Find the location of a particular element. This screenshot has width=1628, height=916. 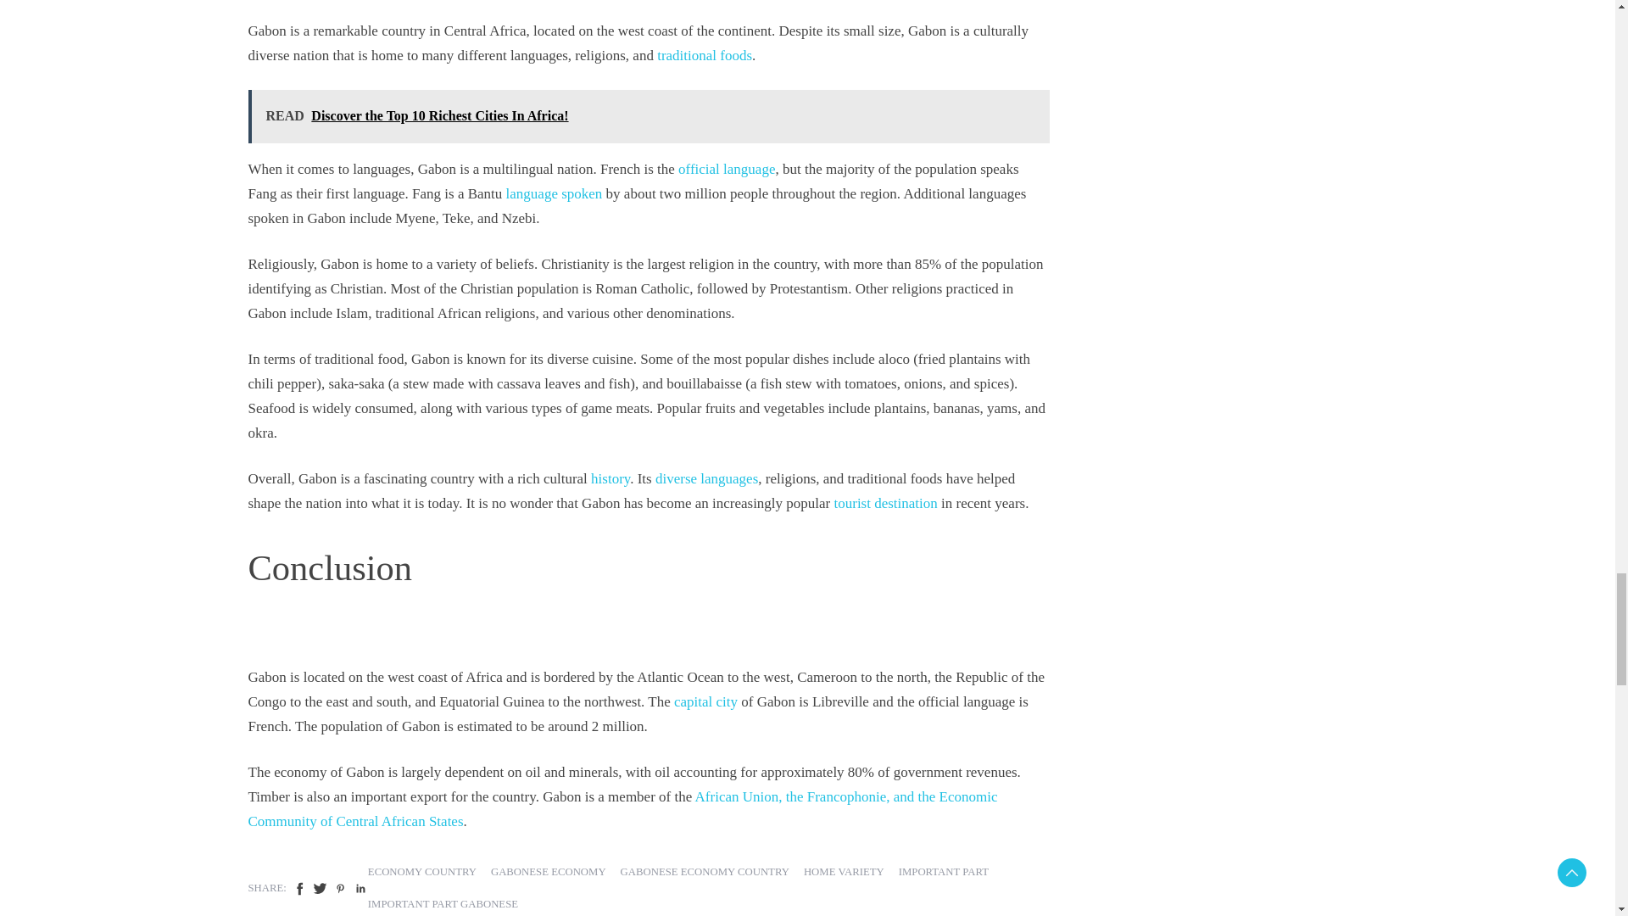

traditional foods is located at coordinates (705, 55).